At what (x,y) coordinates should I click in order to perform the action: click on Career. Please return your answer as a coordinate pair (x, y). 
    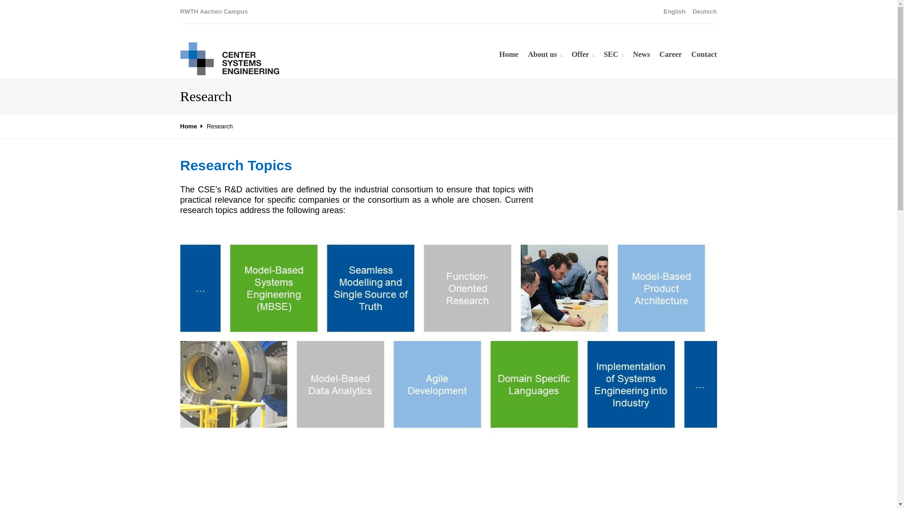
    Looking at the image, I should click on (671, 55).